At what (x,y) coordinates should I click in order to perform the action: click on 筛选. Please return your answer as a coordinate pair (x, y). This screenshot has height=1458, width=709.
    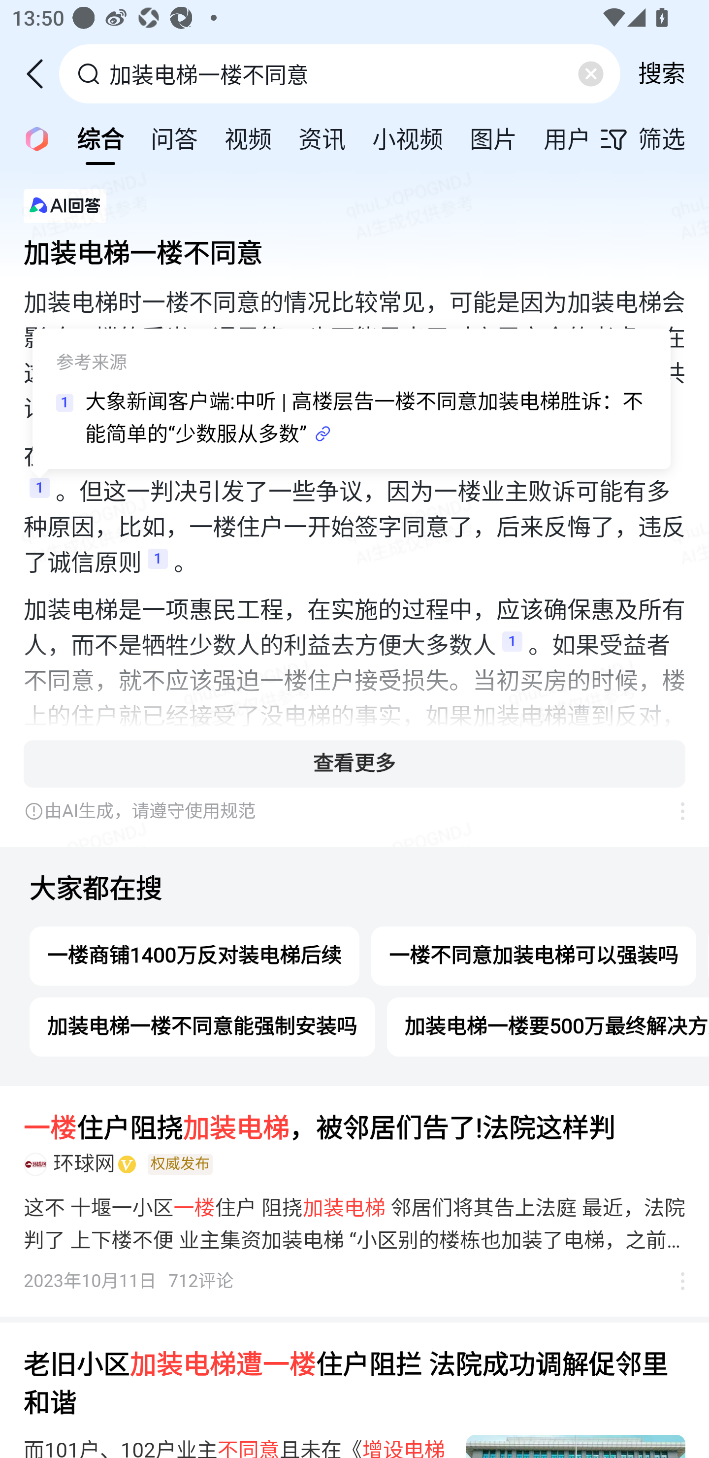
    Looking at the image, I should click on (654, 139).